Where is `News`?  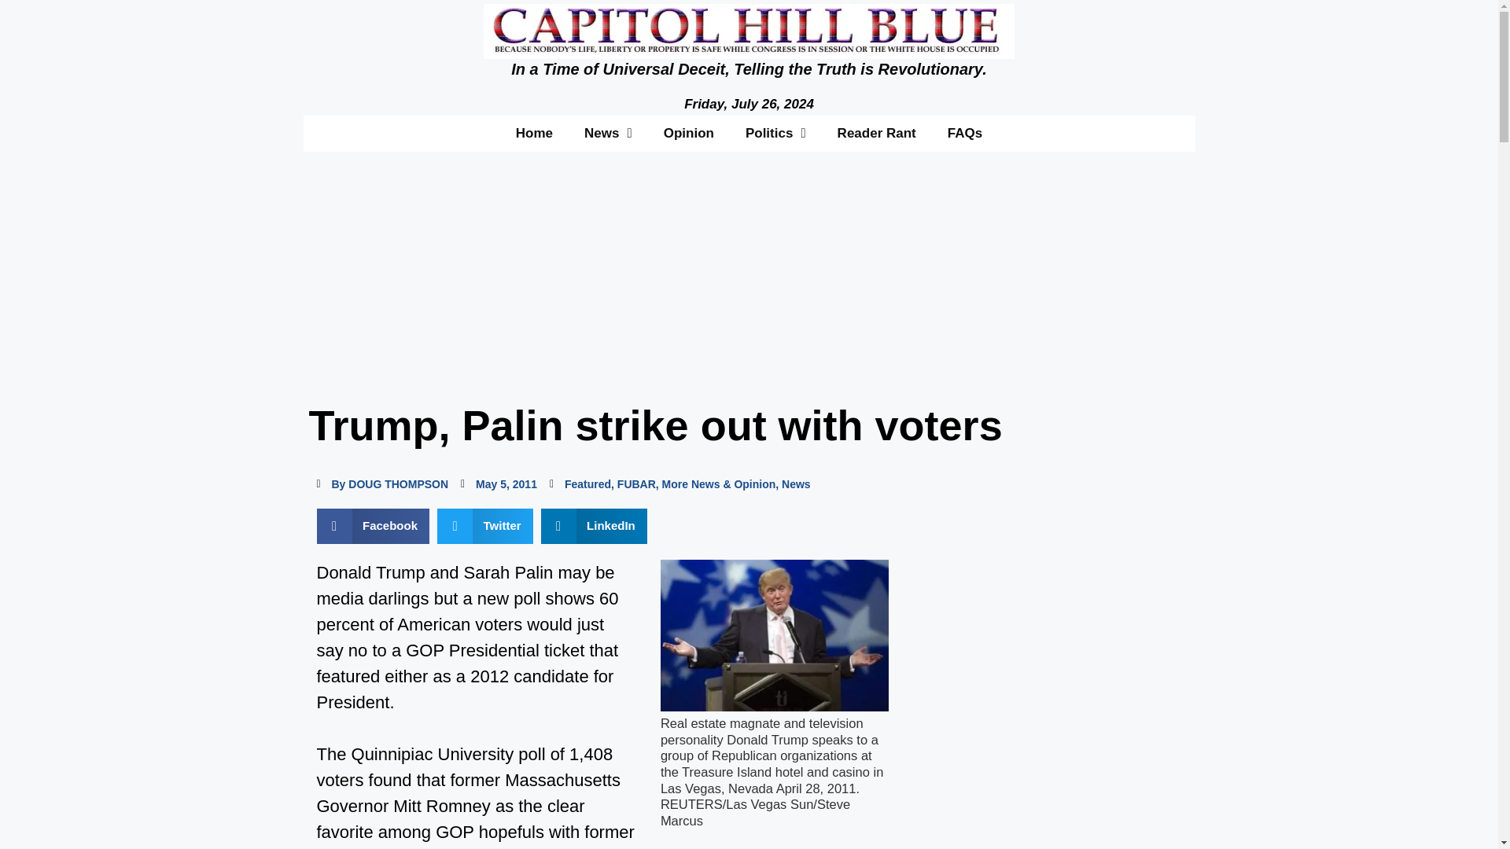
News is located at coordinates (796, 484).